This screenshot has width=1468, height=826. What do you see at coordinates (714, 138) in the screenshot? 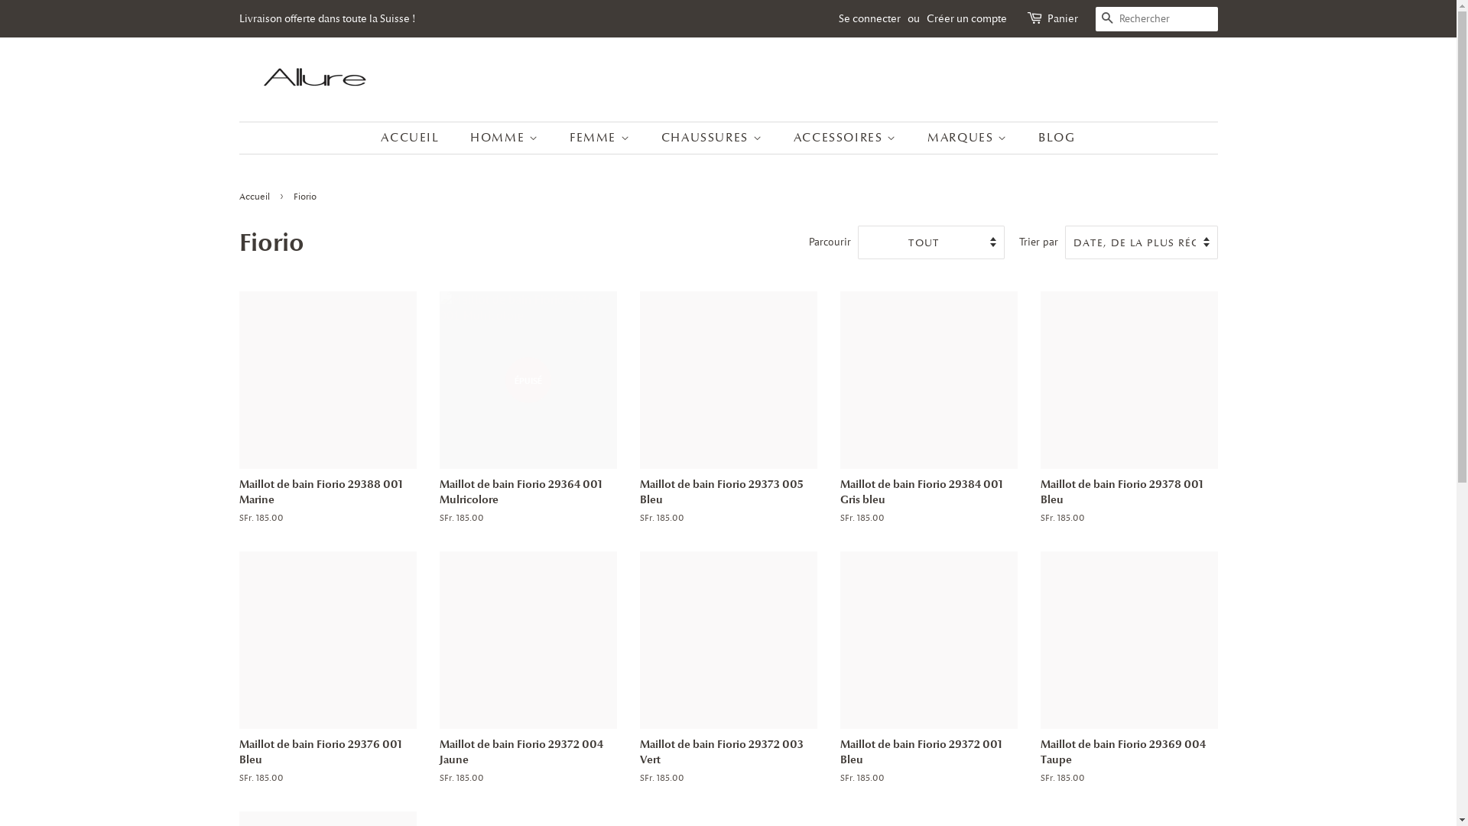
I see `CHAUSSURES` at bounding box center [714, 138].